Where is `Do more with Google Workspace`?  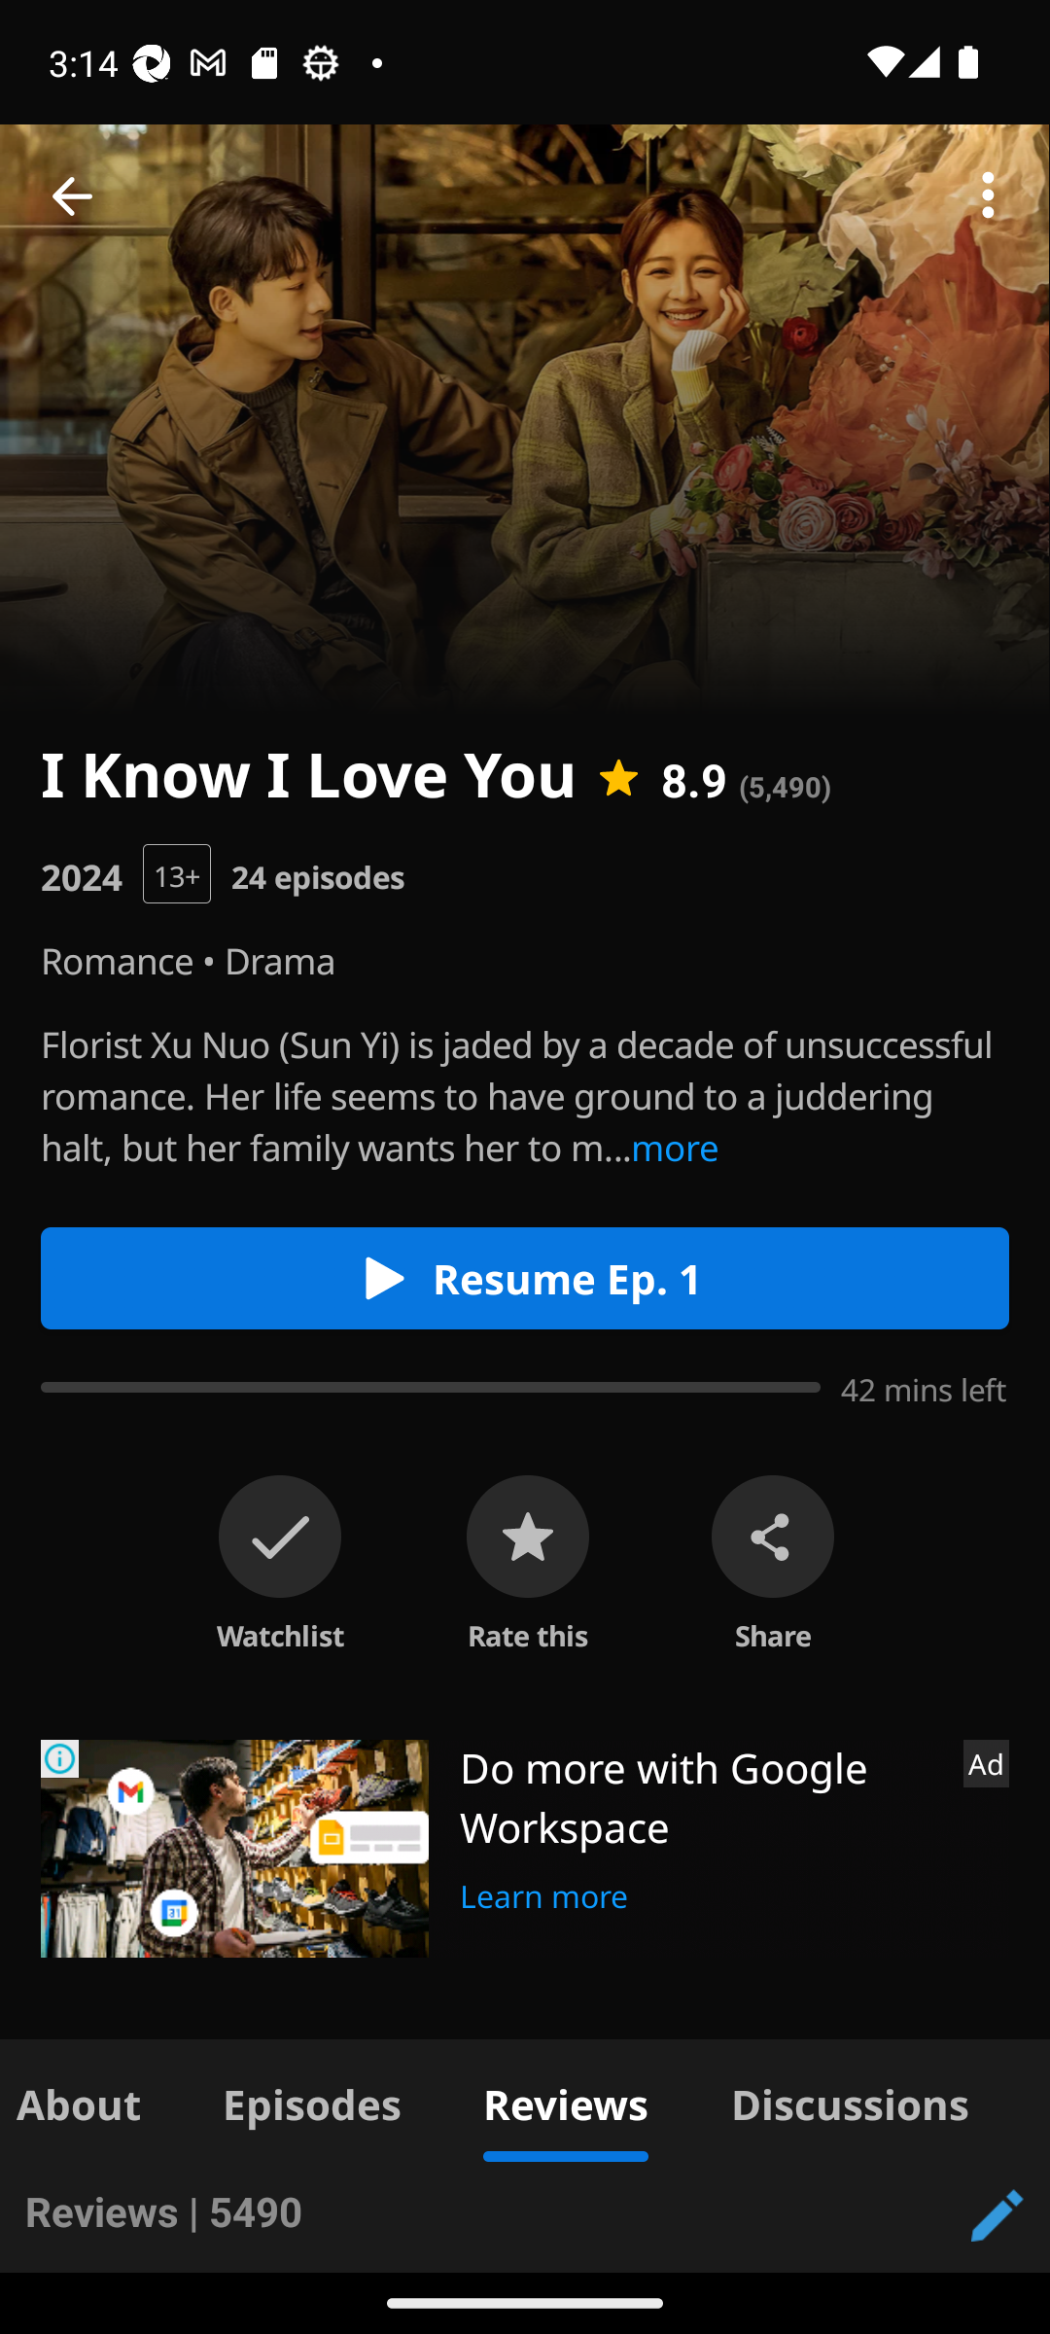 Do more with Google Workspace is located at coordinates (701, 1797).